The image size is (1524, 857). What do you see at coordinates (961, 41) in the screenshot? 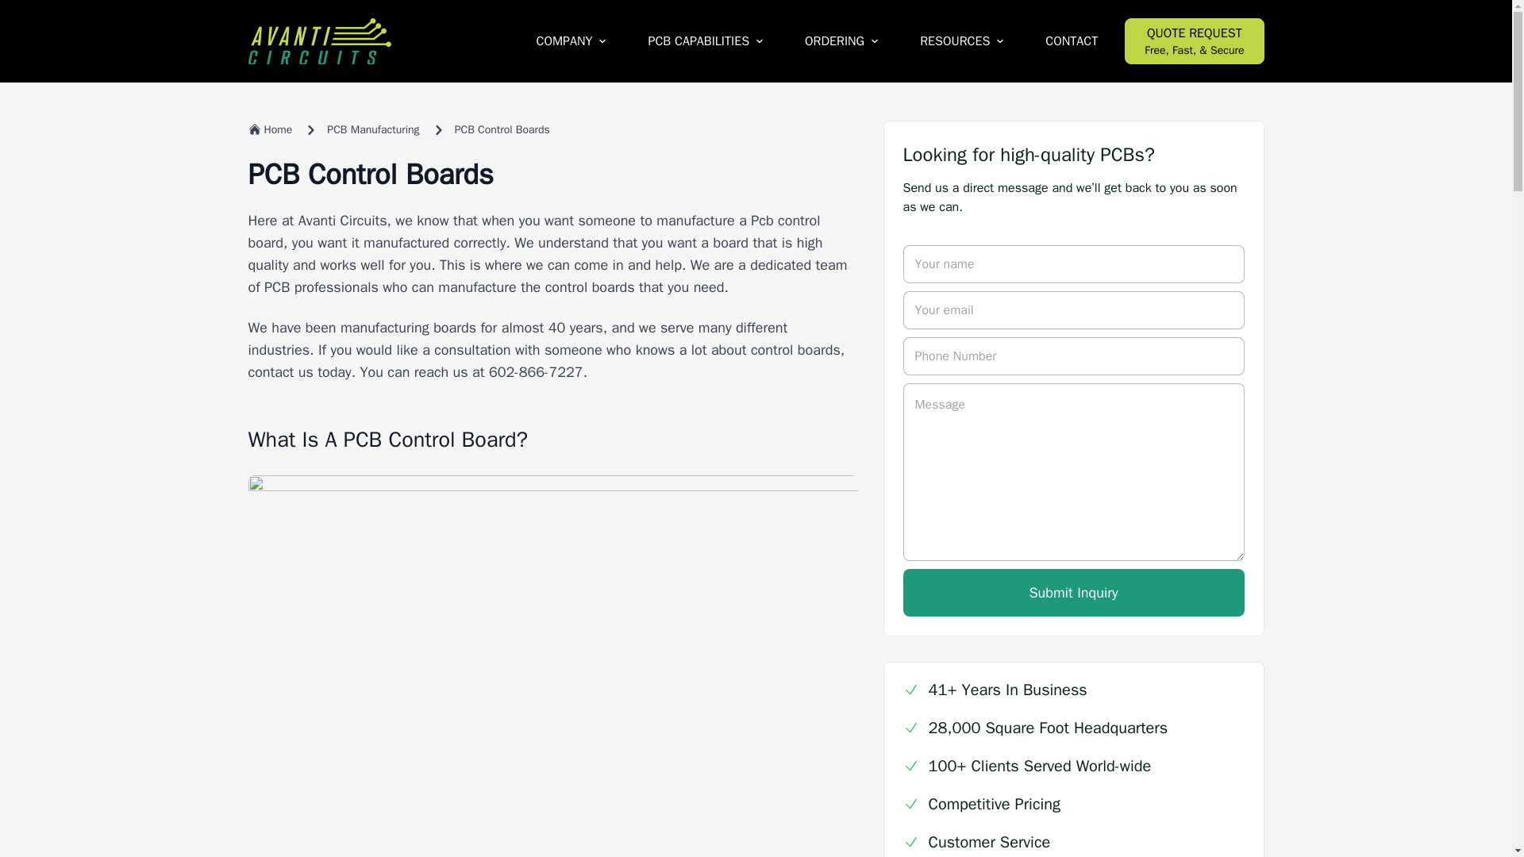
I see `RESOURCES` at bounding box center [961, 41].